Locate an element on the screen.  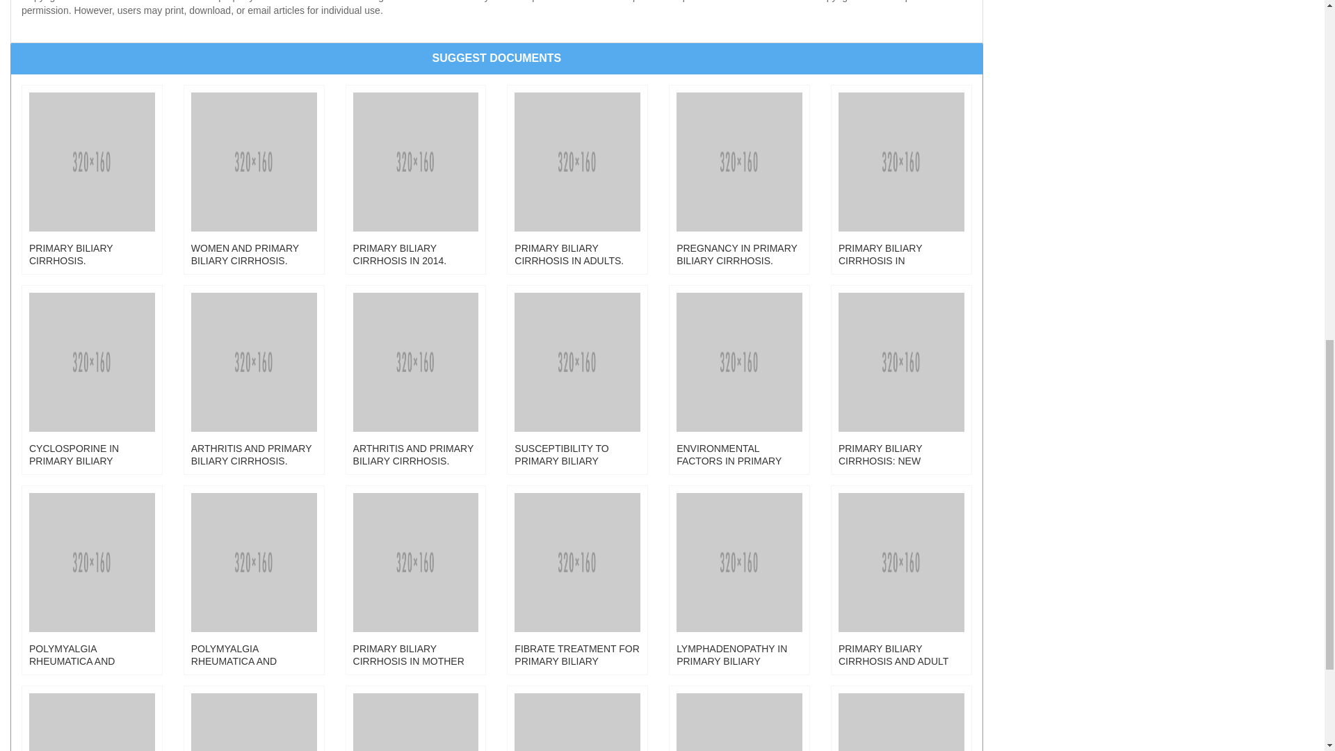
ARTHRITIS AND PRIMARY BILIARY CIRRHOSIS. is located at coordinates (416, 411).